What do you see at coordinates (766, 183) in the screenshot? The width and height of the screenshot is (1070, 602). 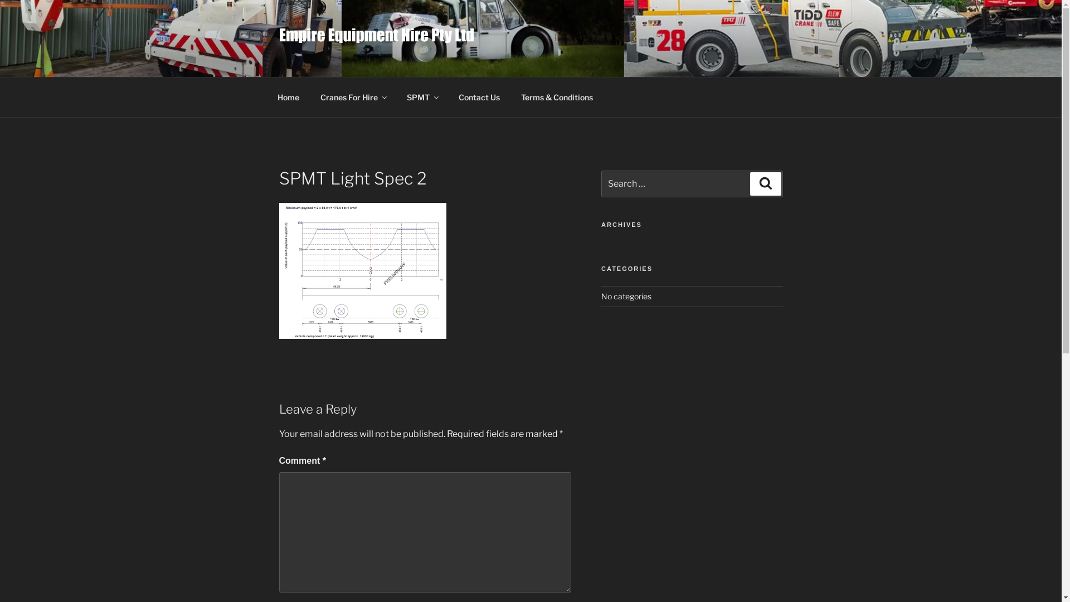 I see `Search` at bounding box center [766, 183].